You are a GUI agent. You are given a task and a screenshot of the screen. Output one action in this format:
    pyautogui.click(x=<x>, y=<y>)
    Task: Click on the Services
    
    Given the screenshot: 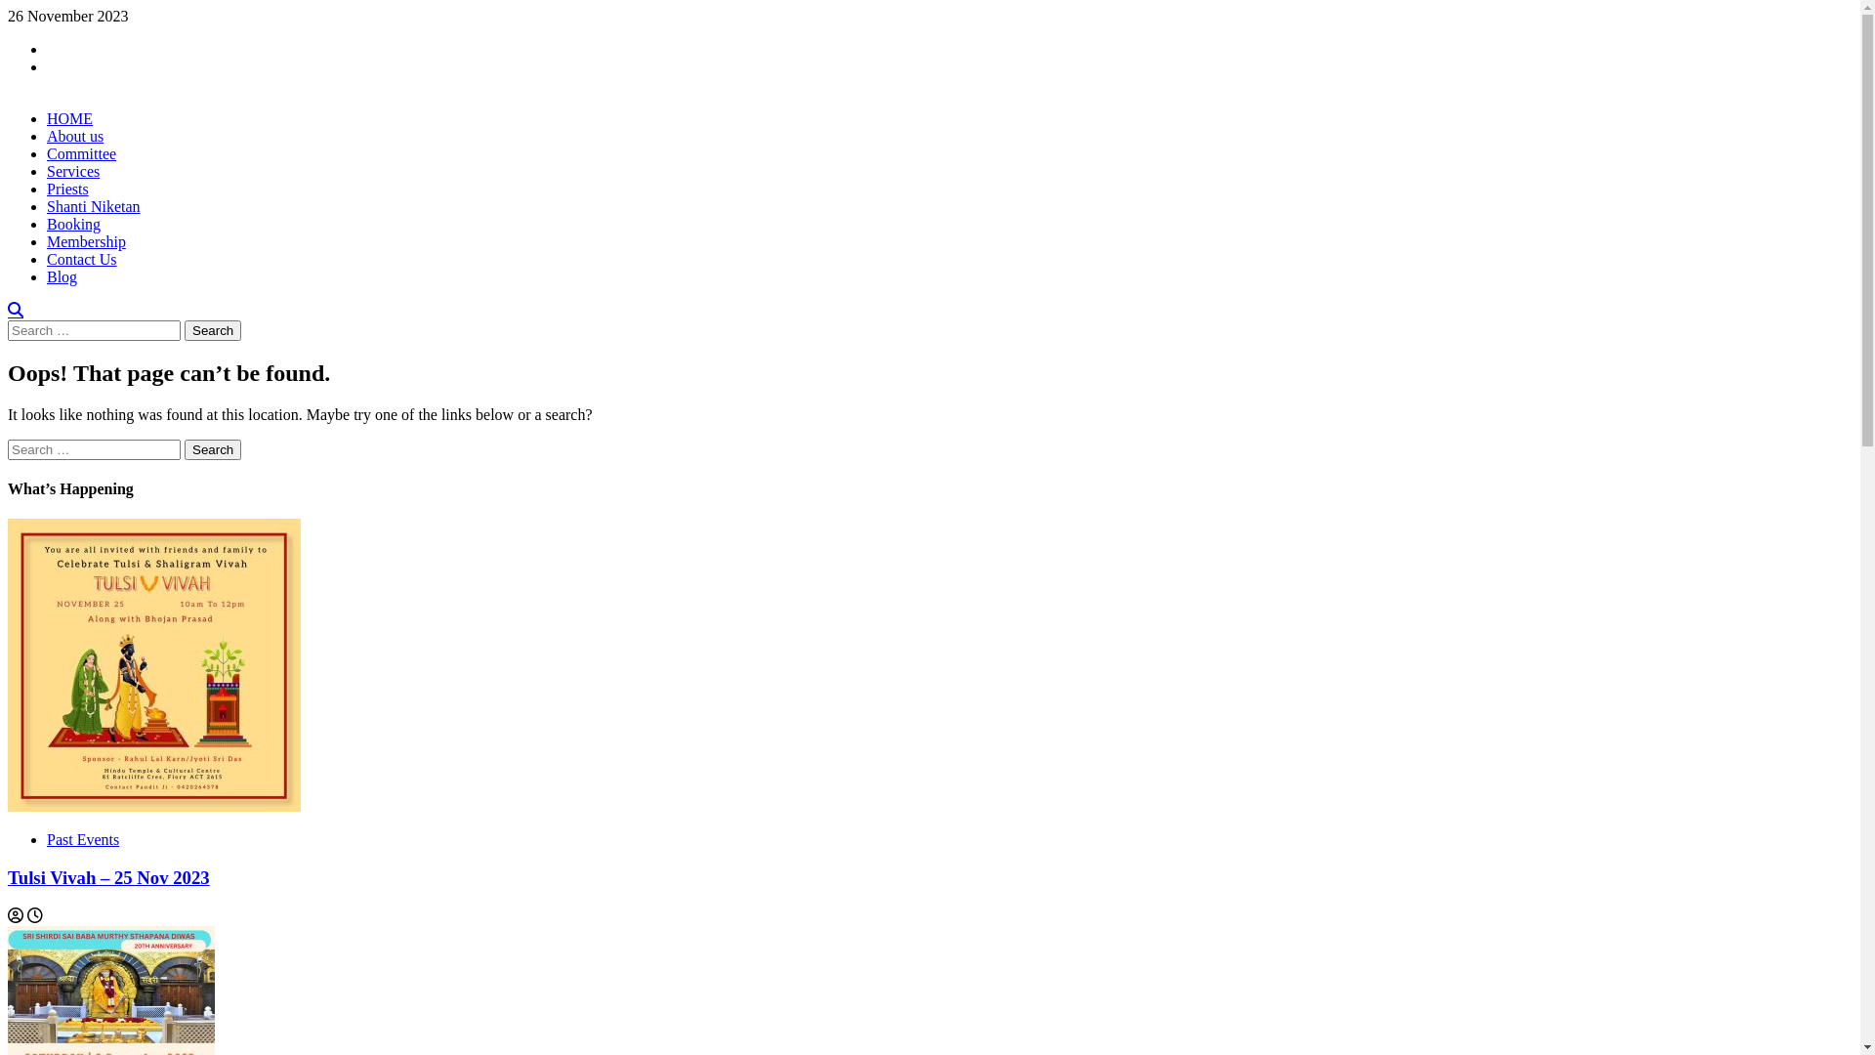 What is the action you would take?
    pyautogui.click(x=73, y=172)
    